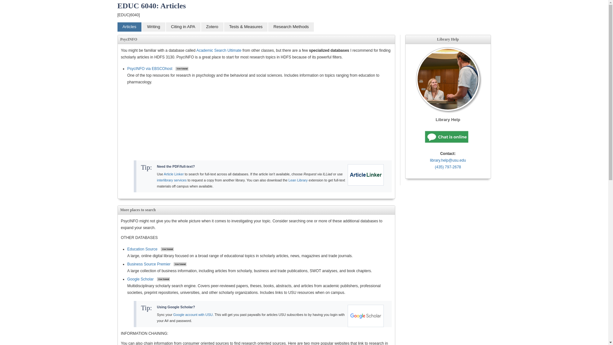 The image size is (613, 345). What do you see at coordinates (173, 174) in the screenshot?
I see `Article Linker` at bounding box center [173, 174].